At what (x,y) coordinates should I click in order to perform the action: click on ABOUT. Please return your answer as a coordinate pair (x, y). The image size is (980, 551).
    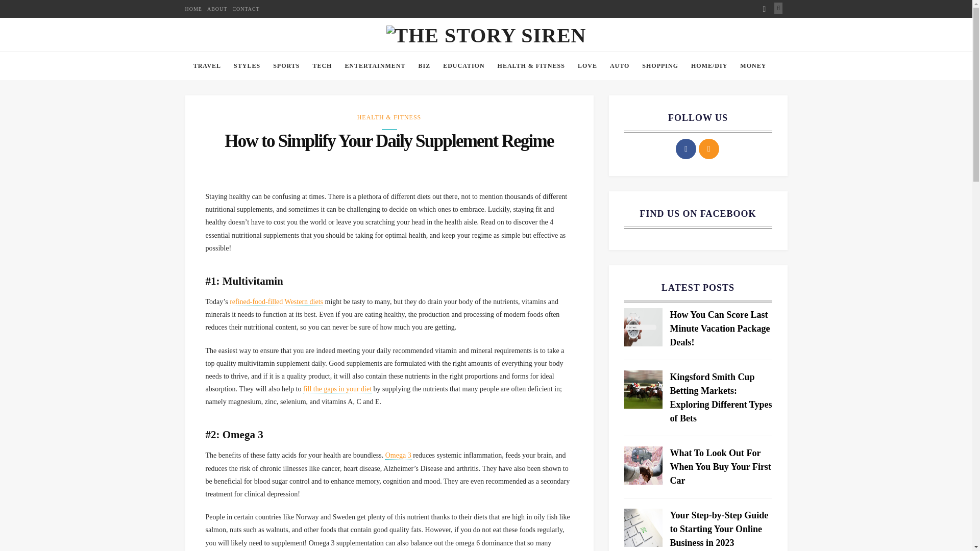
    Looking at the image, I should click on (217, 9).